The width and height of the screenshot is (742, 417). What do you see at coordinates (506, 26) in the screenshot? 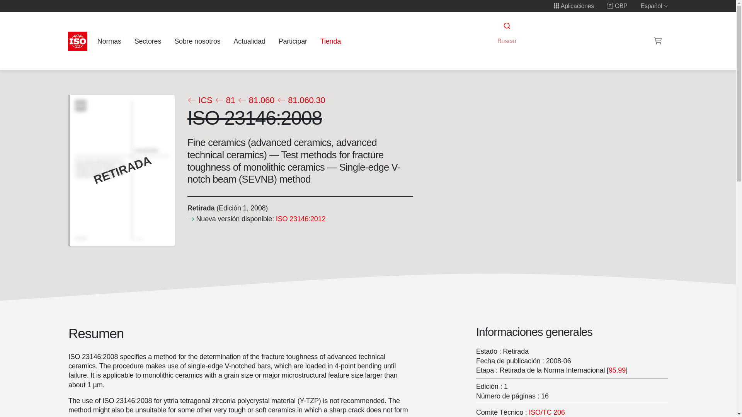
I see `Submit` at bounding box center [506, 26].